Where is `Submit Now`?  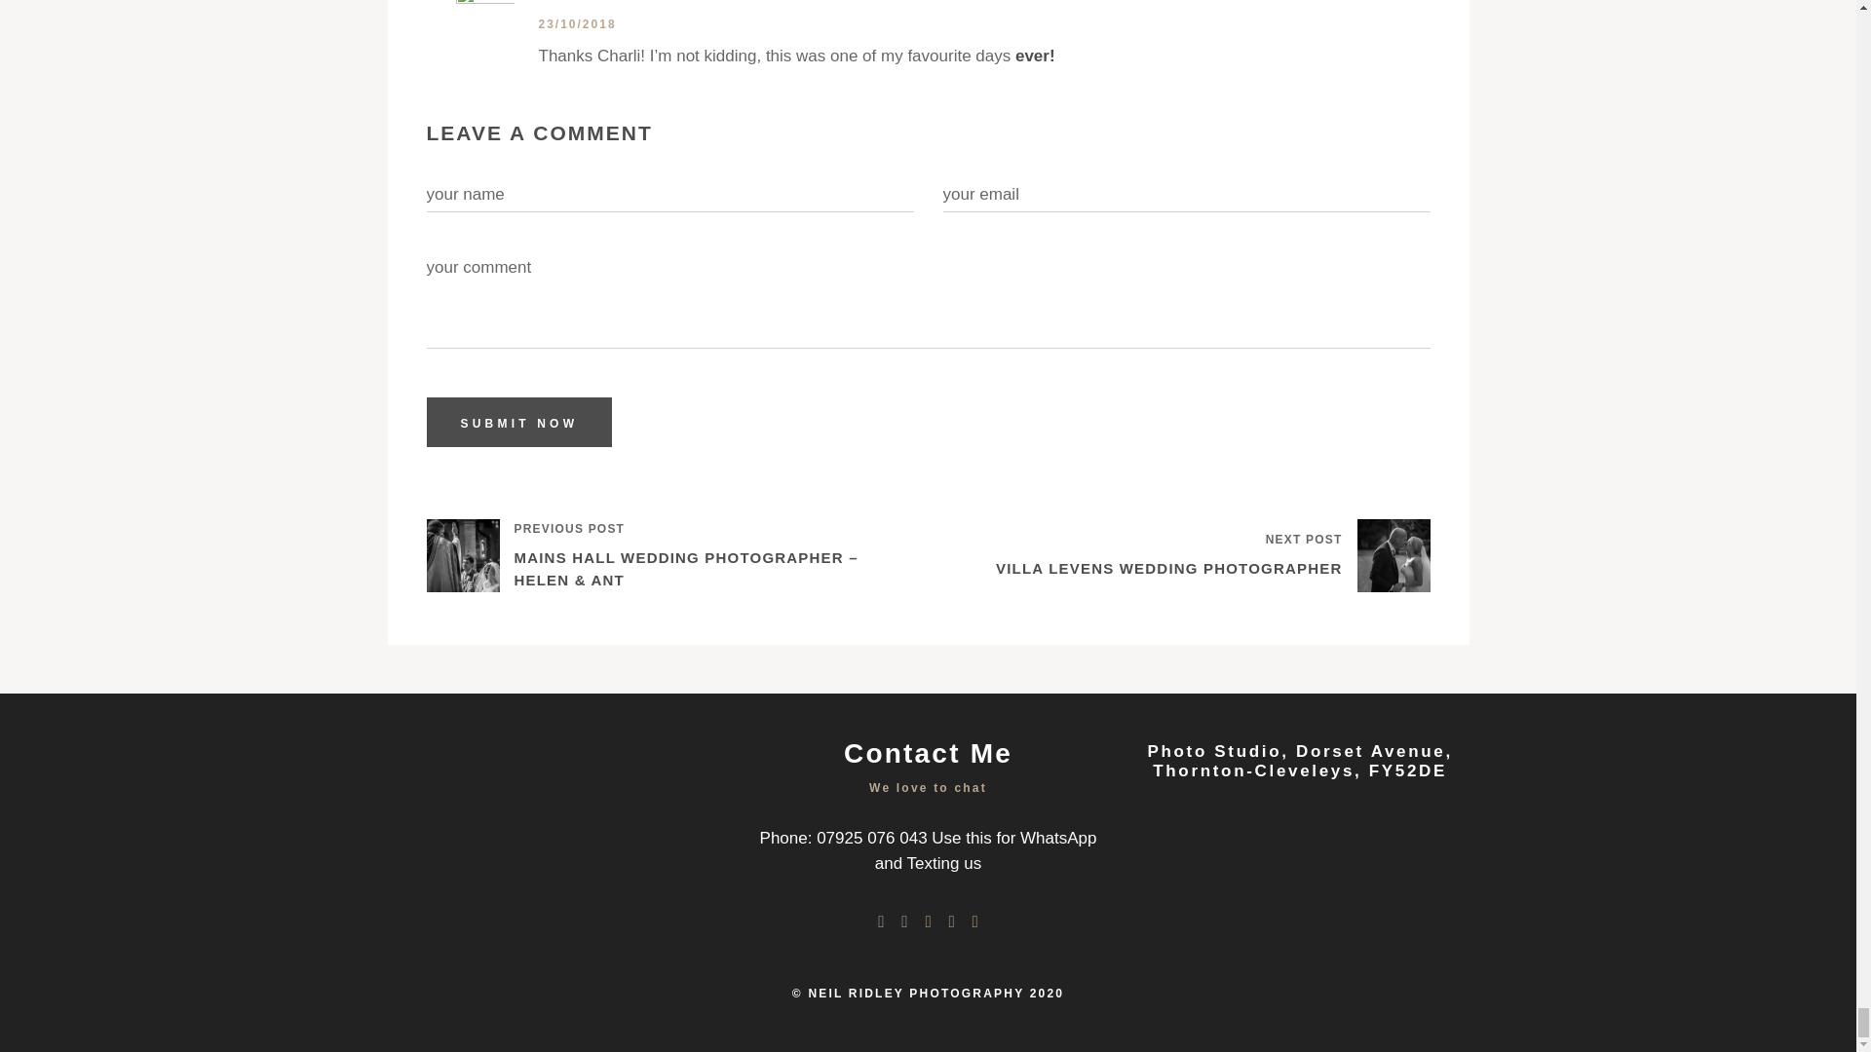
Submit Now is located at coordinates (519, 423).